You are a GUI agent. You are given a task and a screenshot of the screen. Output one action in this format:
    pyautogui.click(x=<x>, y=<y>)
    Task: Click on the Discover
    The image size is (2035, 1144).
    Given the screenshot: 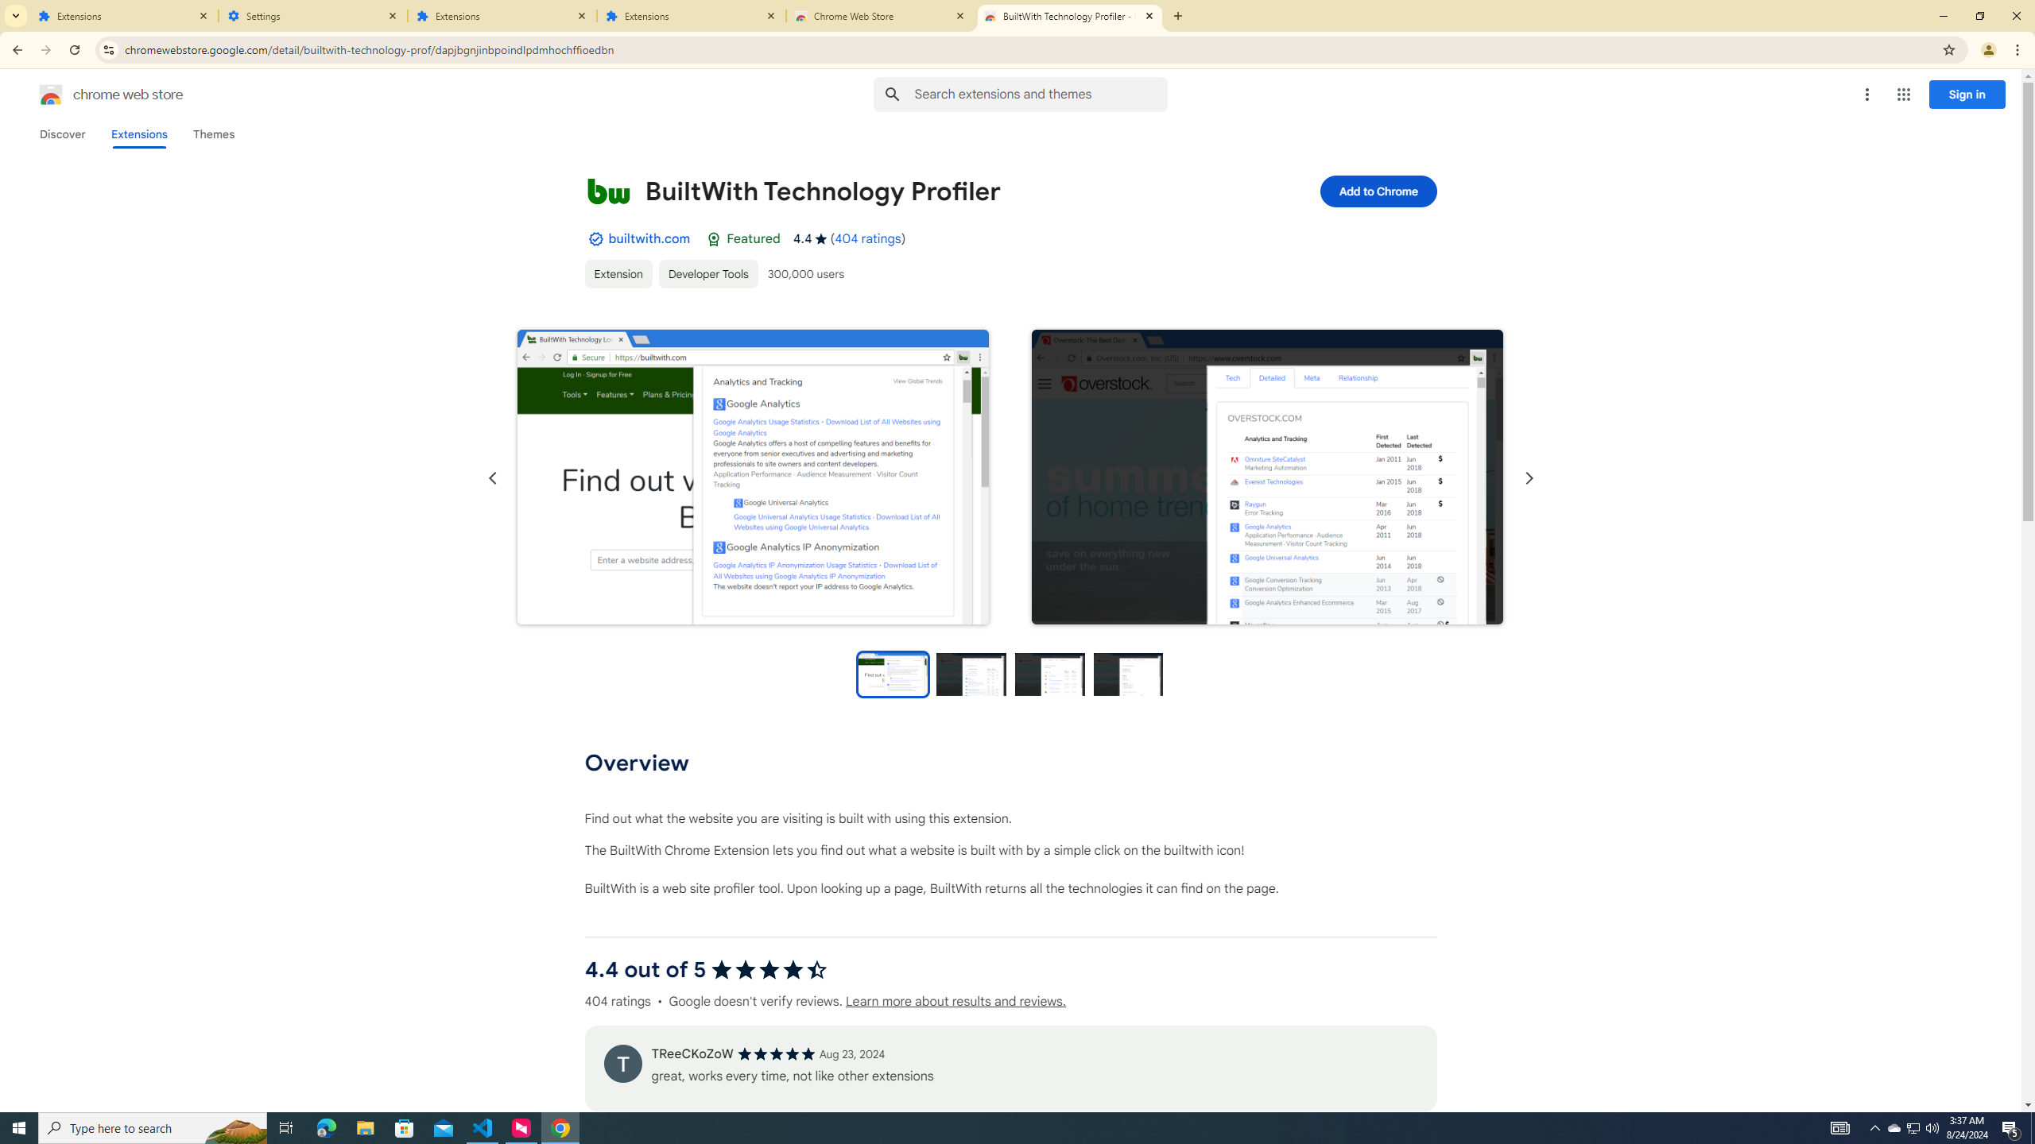 What is the action you would take?
    pyautogui.click(x=62, y=134)
    